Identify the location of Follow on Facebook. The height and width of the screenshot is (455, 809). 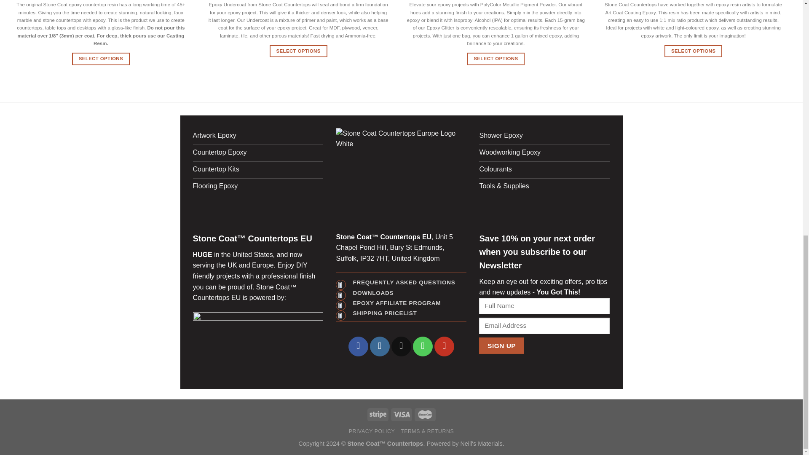
(358, 346).